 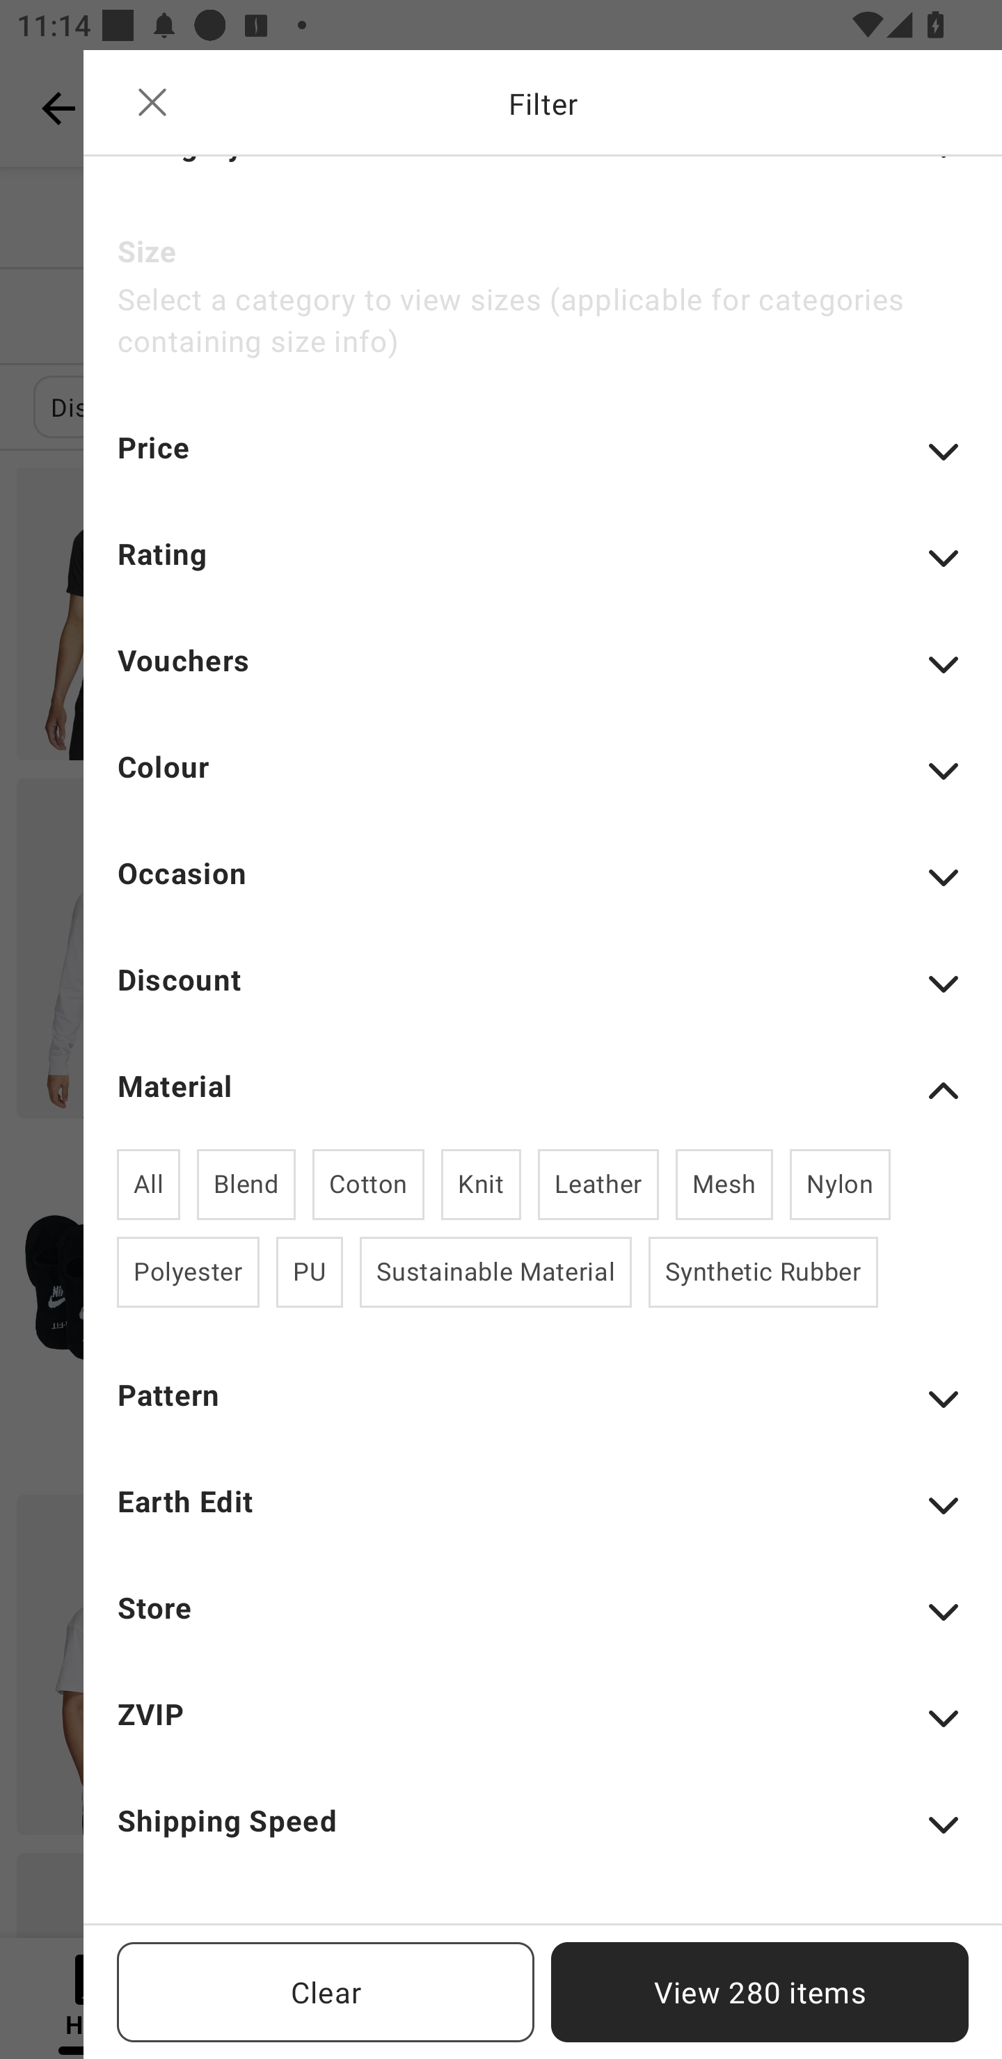 I want to click on View 280 items, so click(x=760, y=1992).